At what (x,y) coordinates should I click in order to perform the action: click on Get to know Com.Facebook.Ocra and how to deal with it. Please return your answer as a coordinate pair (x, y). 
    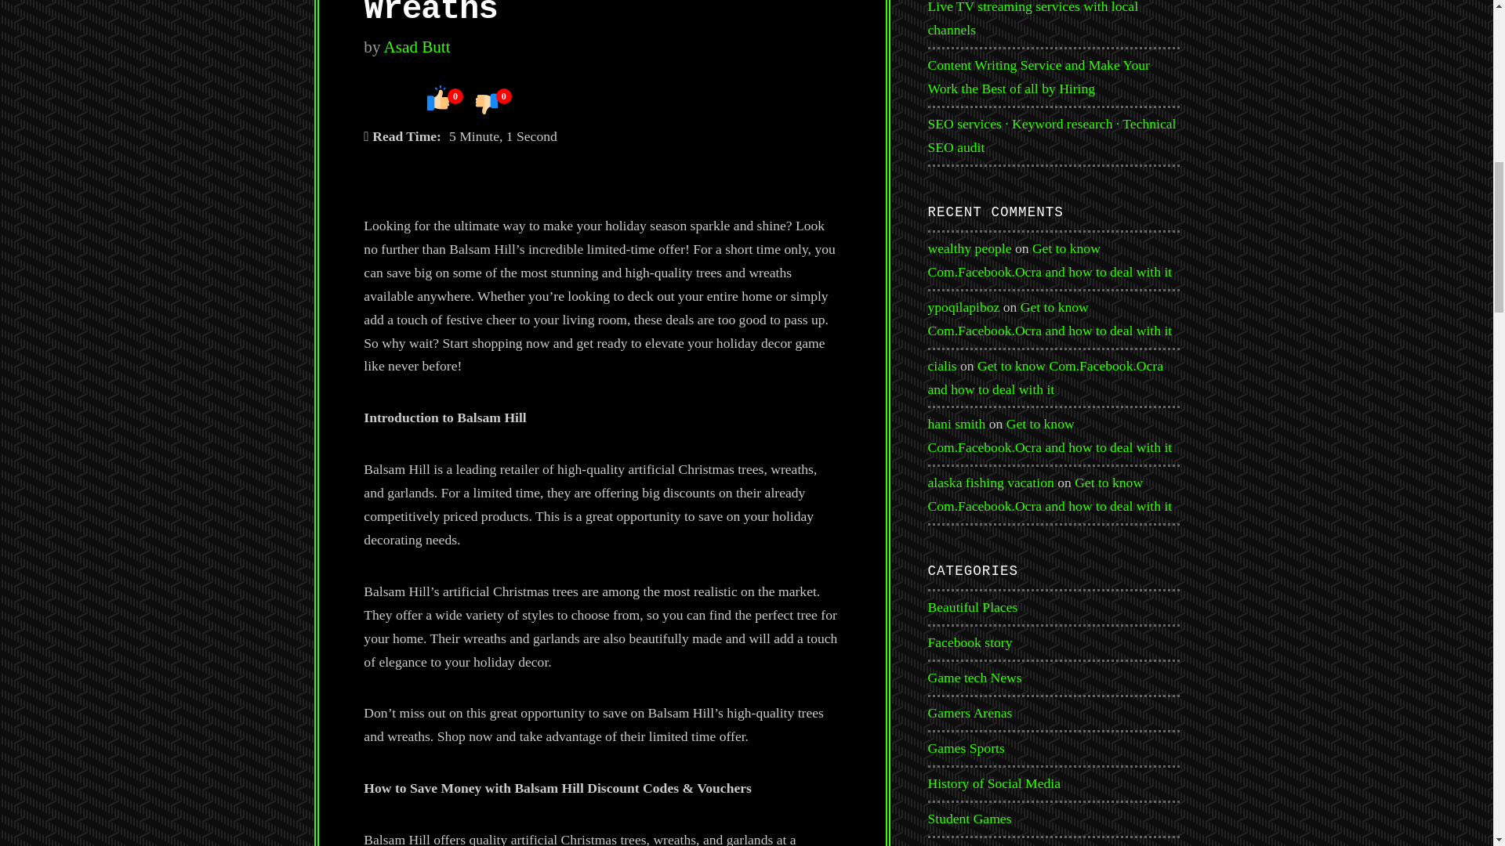
    Looking at the image, I should click on (1046, 377).